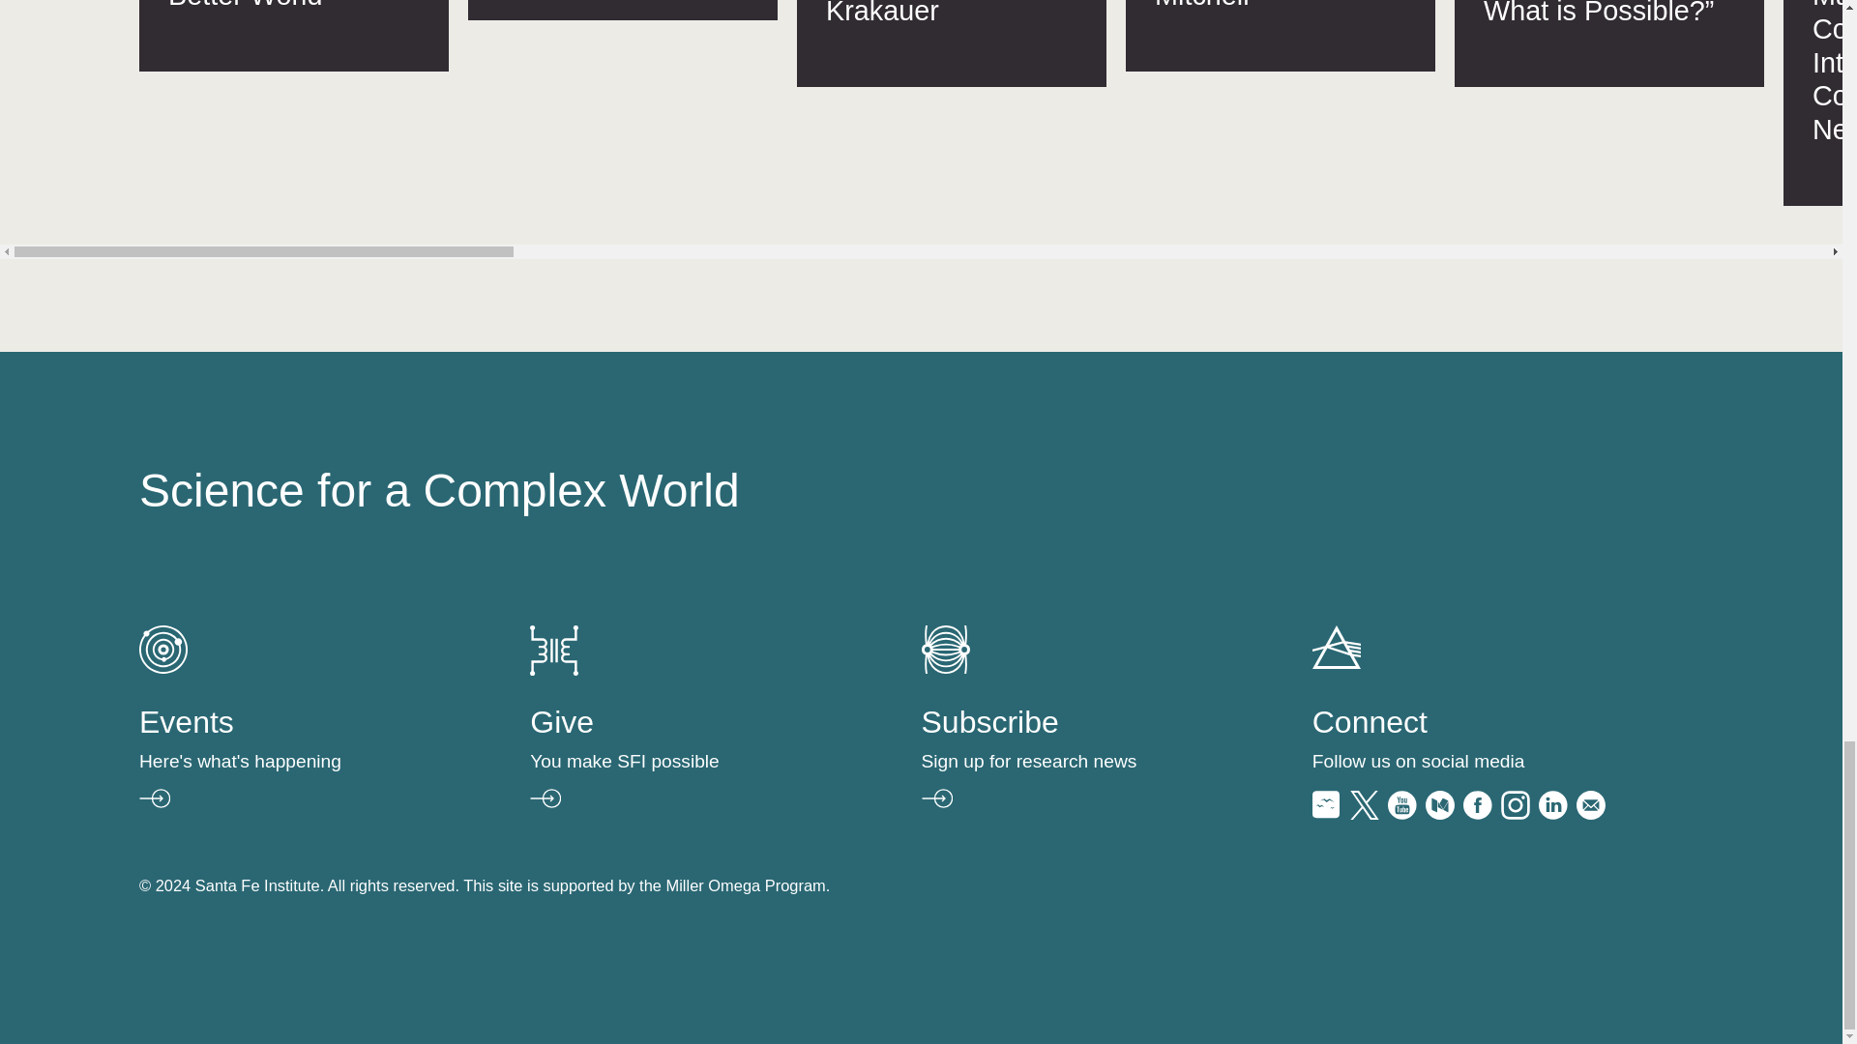 The image size is (1857, 1044). What do you see at coordinates (1439, 812) in the screenshot?
I see `medium` at bounding box center [1439, 812].